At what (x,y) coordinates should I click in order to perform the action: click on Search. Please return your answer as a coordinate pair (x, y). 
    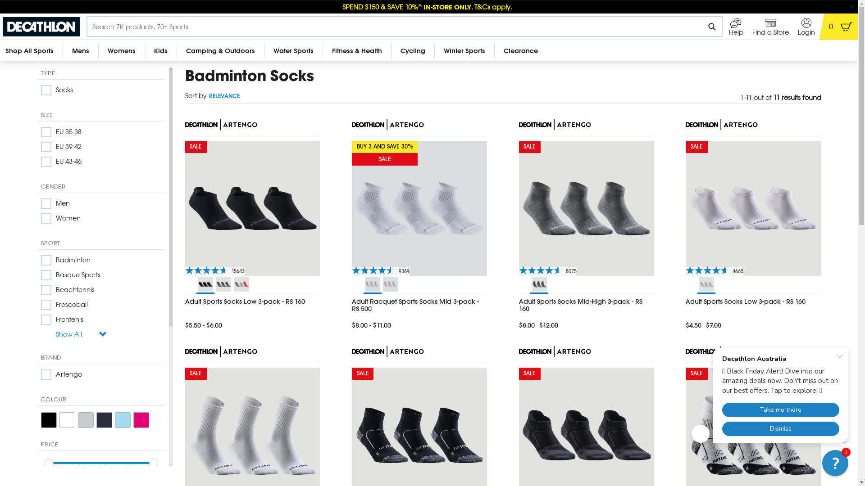
    Looking at the image, I should click on (712, 27).